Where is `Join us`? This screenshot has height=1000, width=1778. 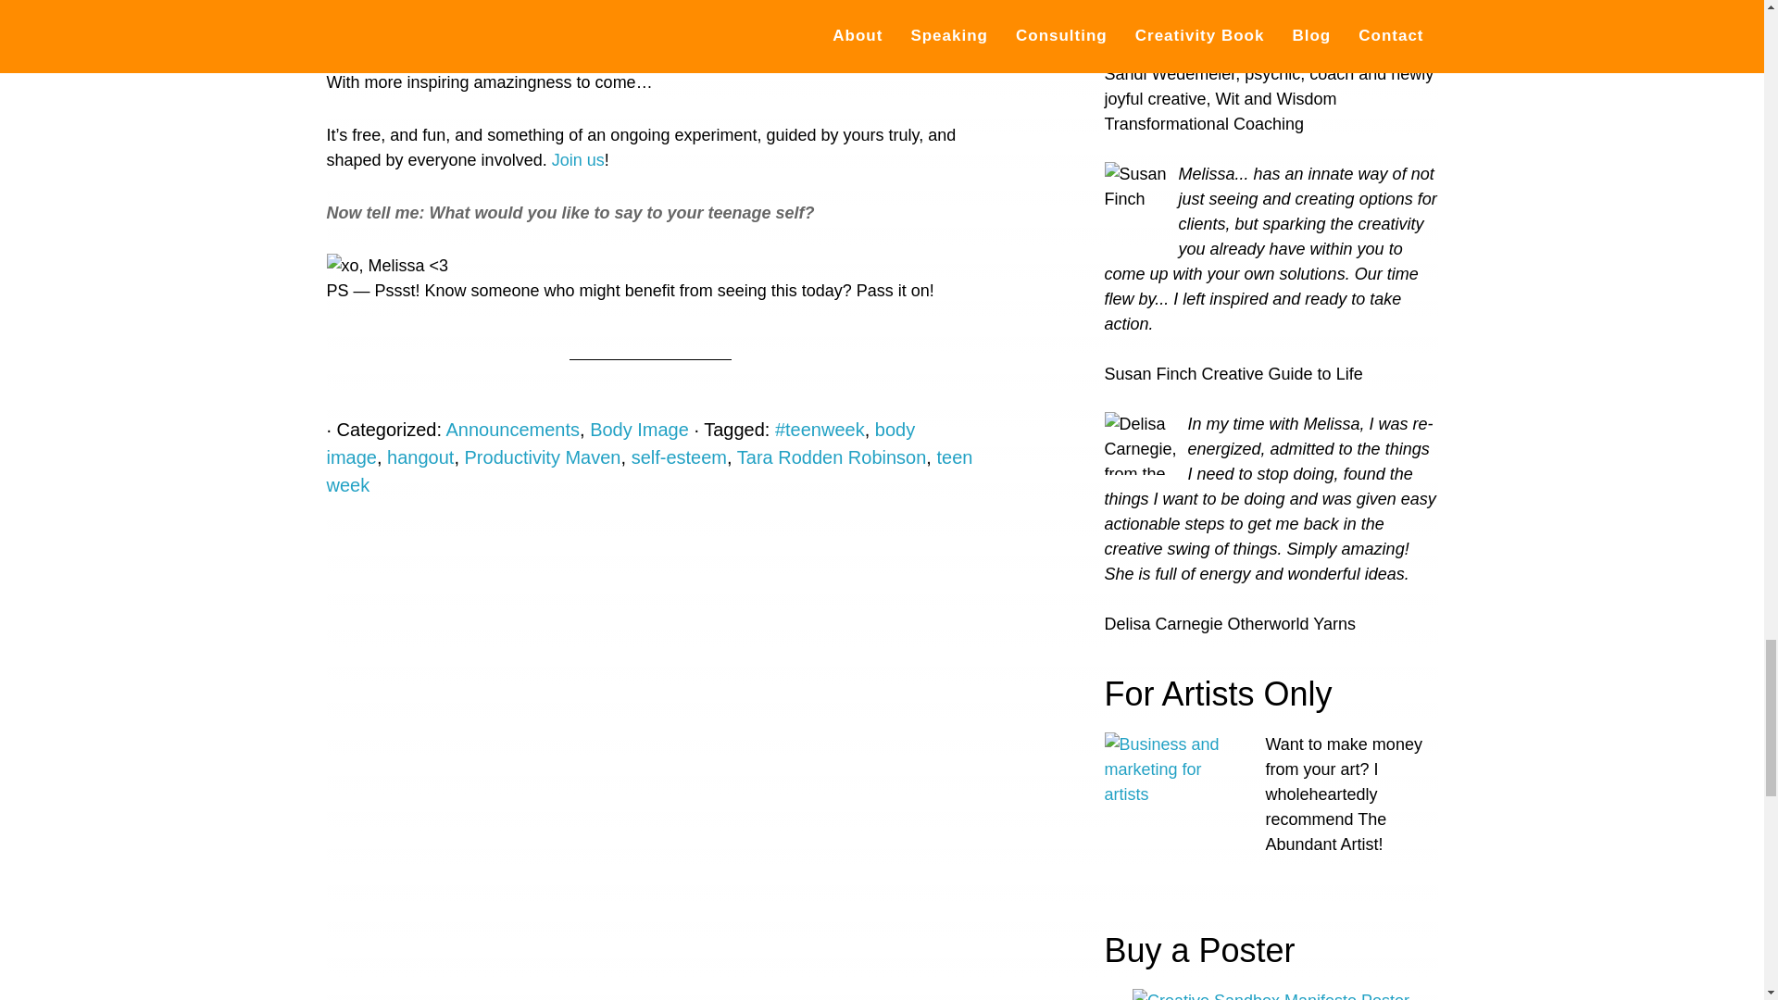
Join us is located at coordinates (578, 159).